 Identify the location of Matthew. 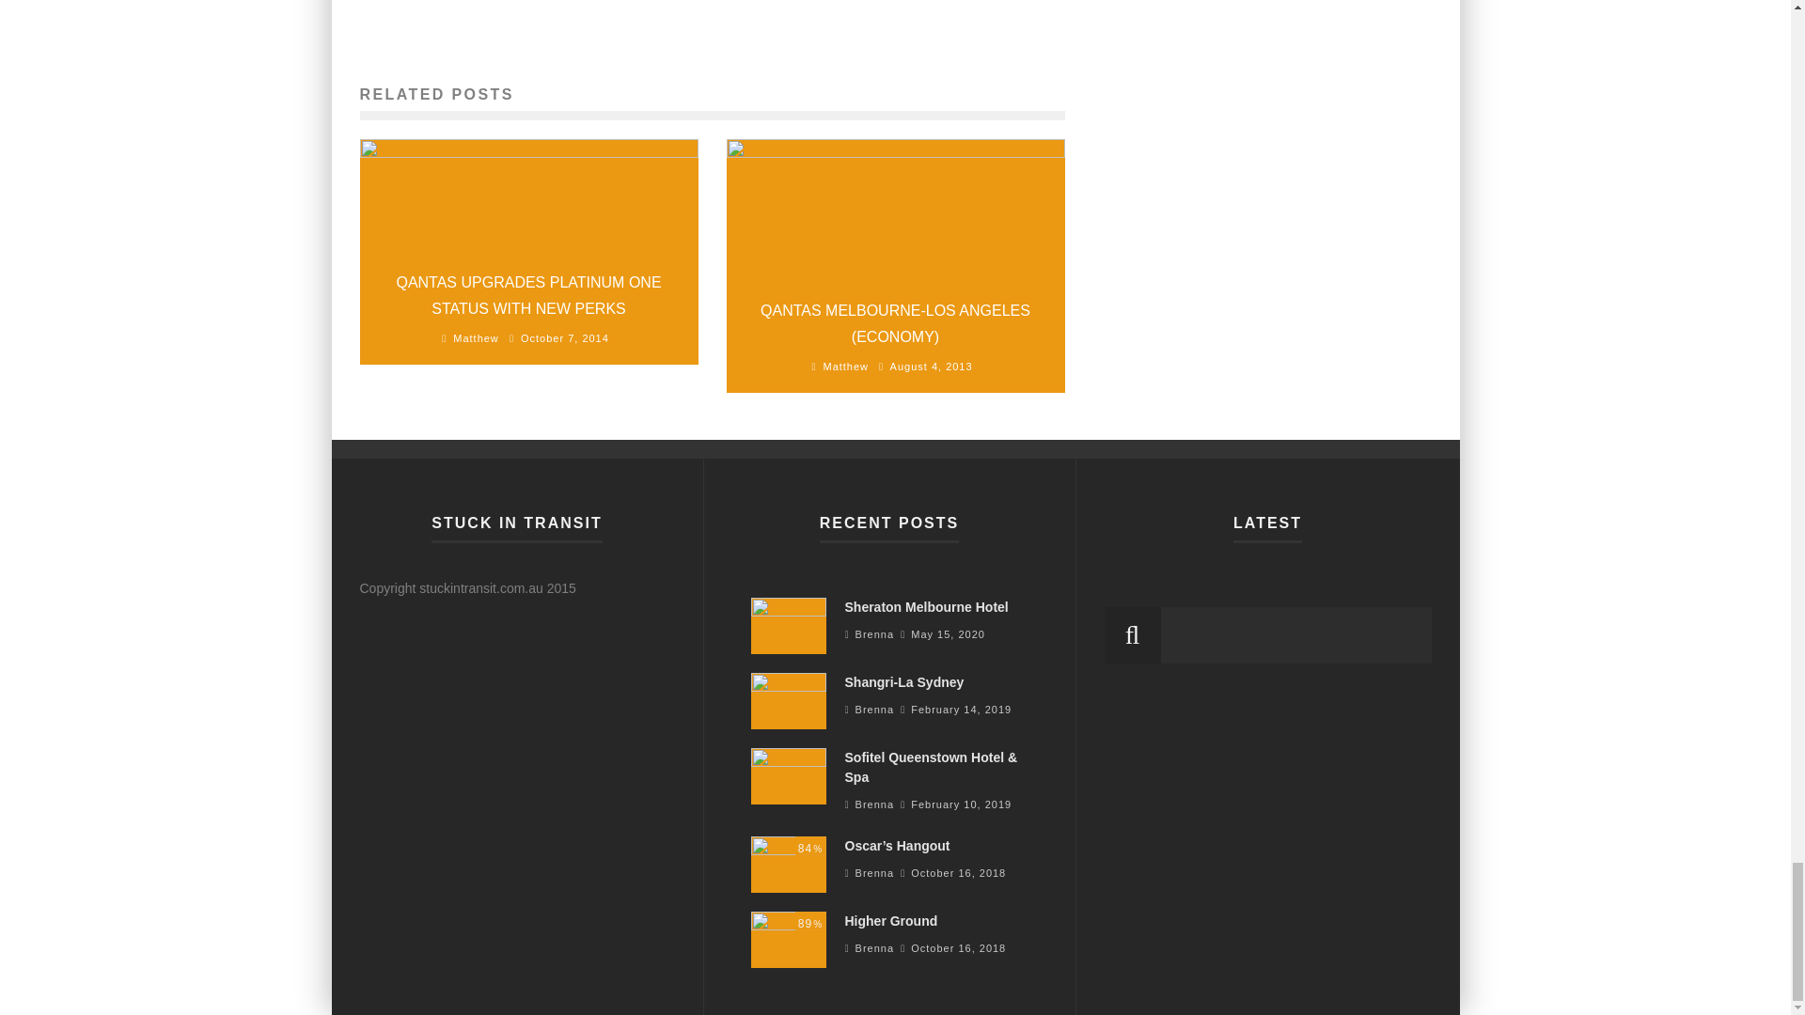
(845, 367).